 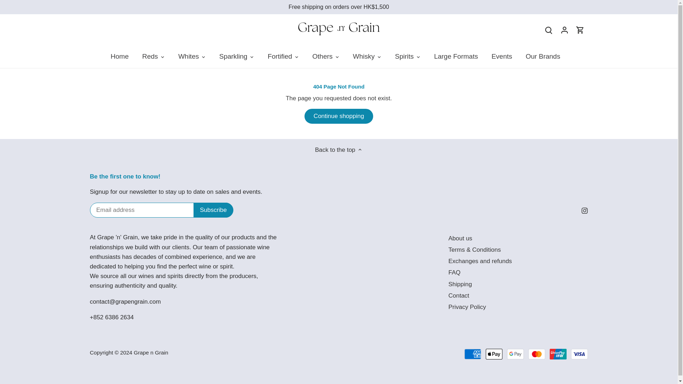 What do you see at coordinates (558, 354) in the screenshot?
I see `Union Pay` at bounding box center [558, 354].